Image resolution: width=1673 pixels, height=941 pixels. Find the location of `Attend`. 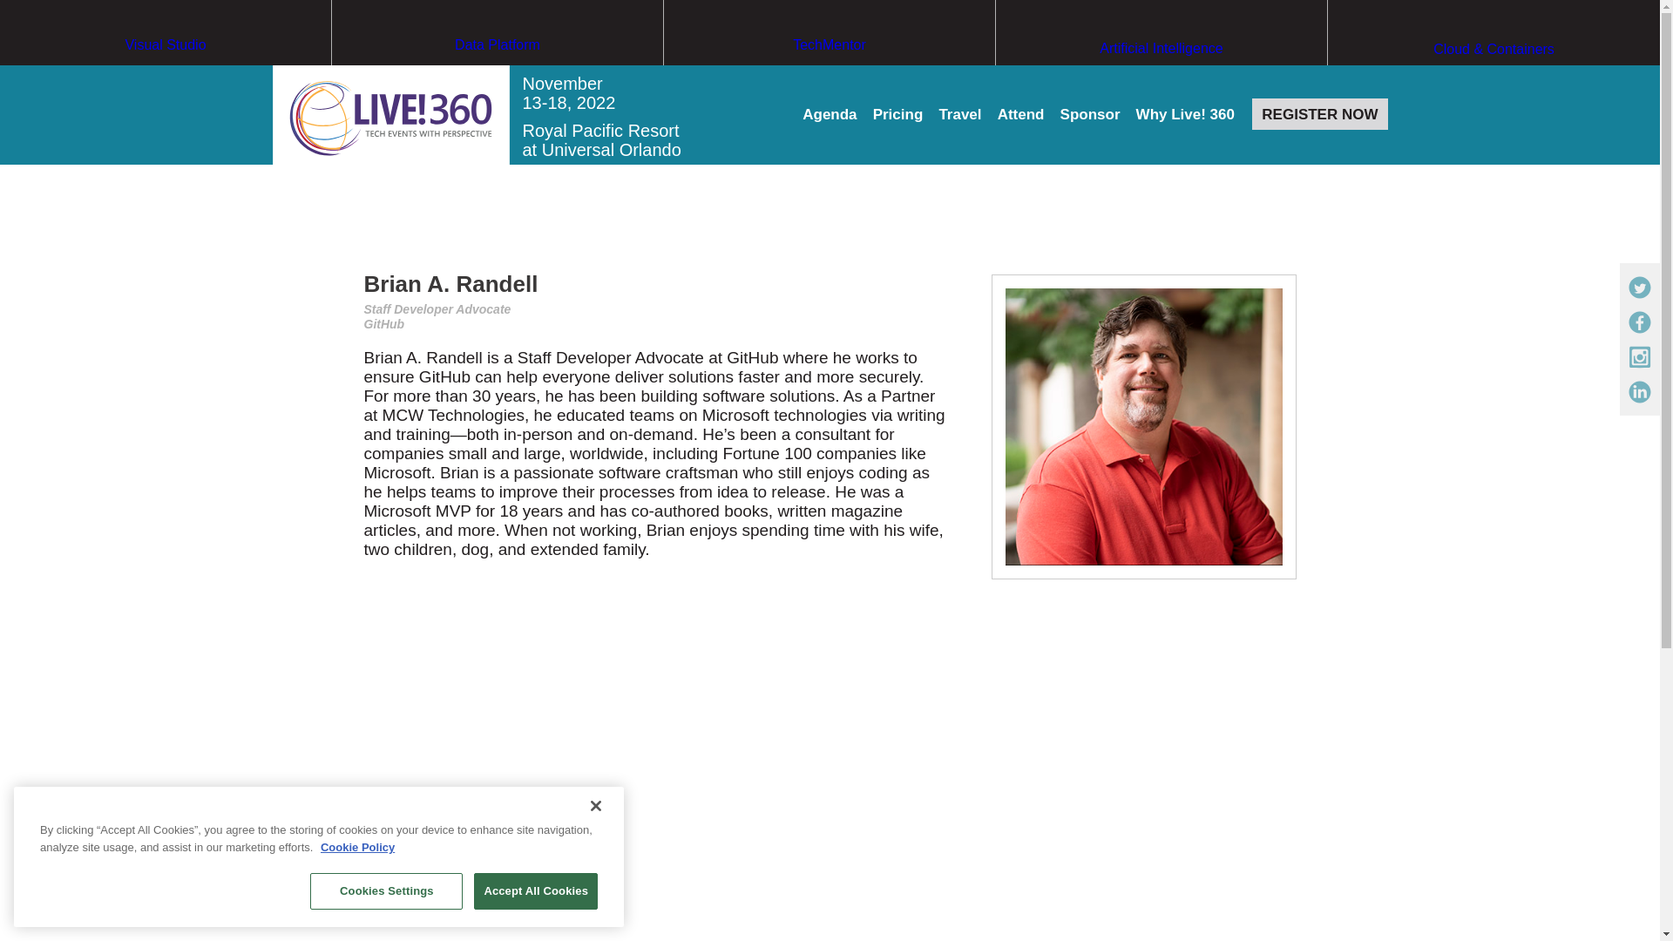

Attend is located at coordinates (1020, 115).